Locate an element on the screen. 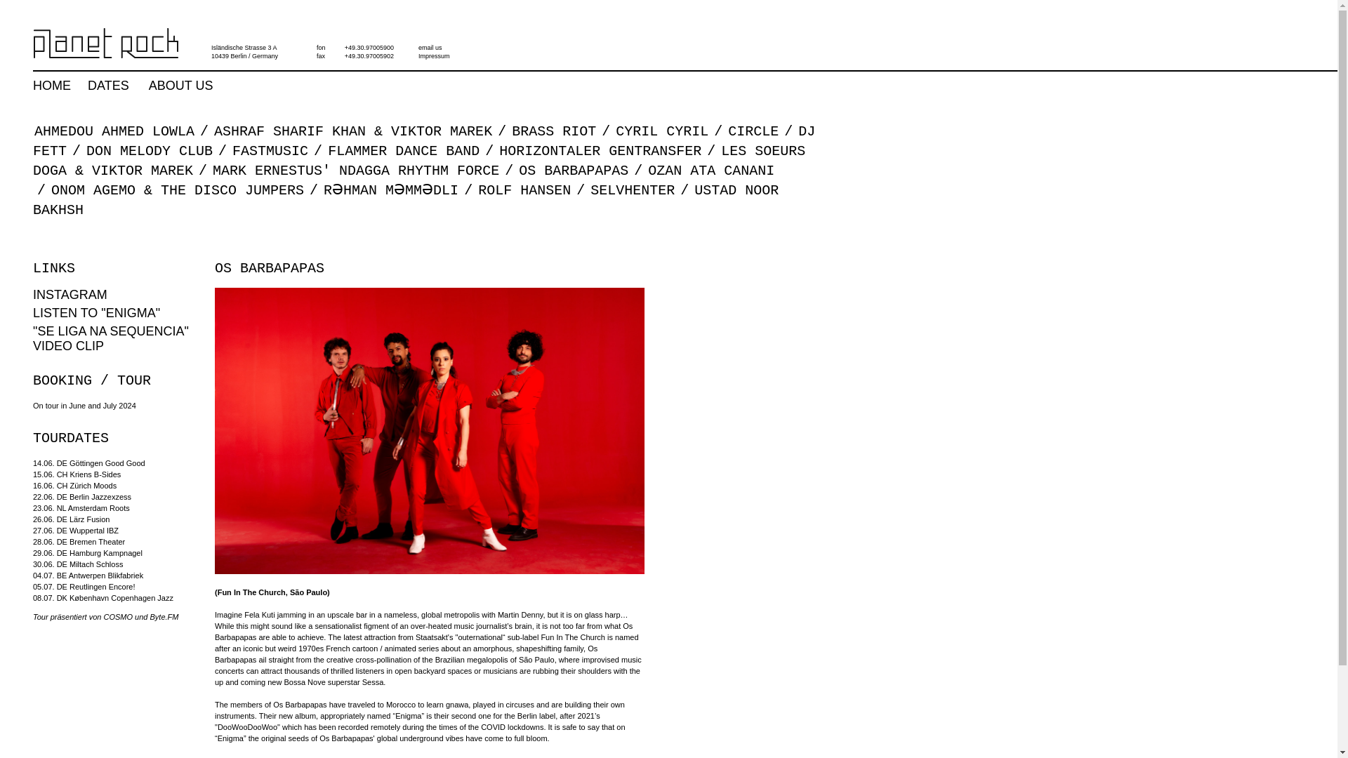  DJ FETT is located at coordinates (424, 141).